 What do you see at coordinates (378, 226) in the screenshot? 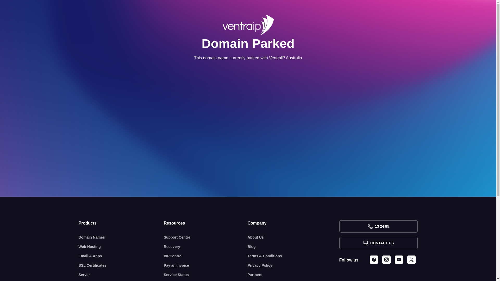
I see `13 24 85` at bounding box center [378, 226].